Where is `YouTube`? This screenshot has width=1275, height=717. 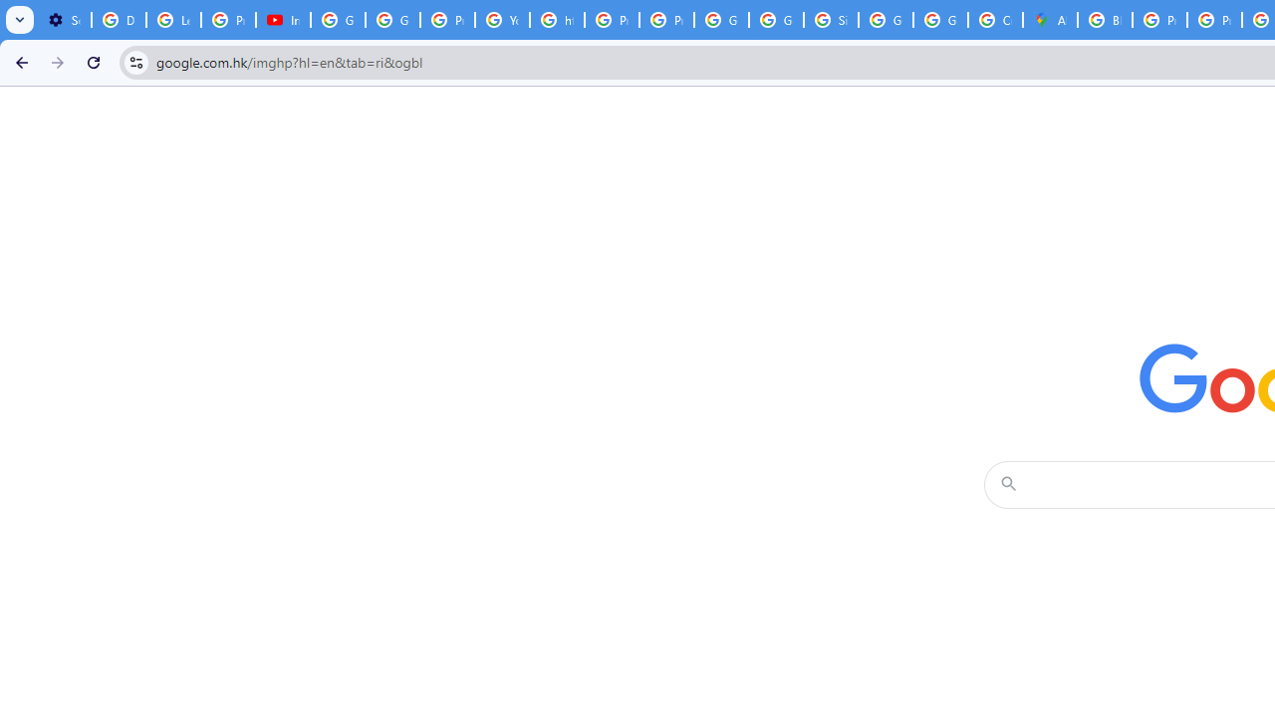 YouTube is located at coordinates (502, 20).